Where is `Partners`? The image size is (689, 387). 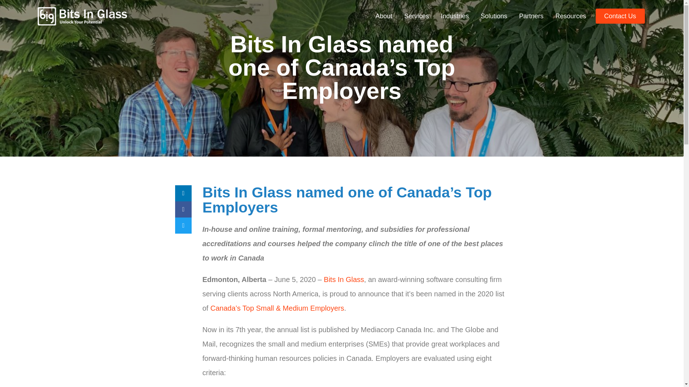 Partners is located at coordinates (531, 16).